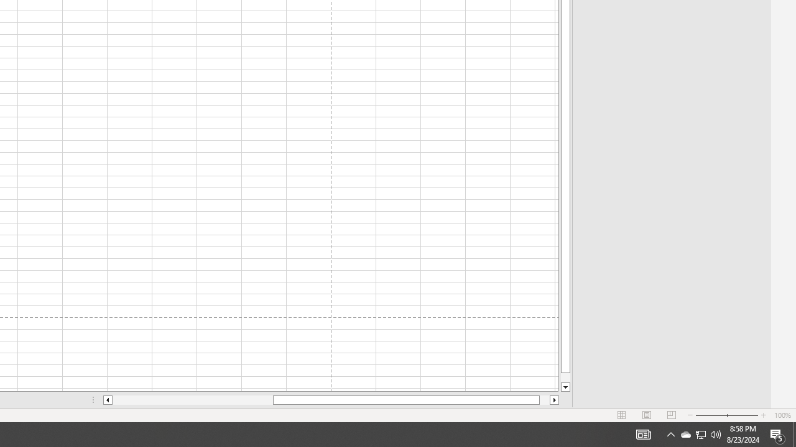 This screenshot has height=447, width=796. Describe the element at coordinates (777, 435) in the screenshot. I see `Action Center, 5 new notifications` at that location.